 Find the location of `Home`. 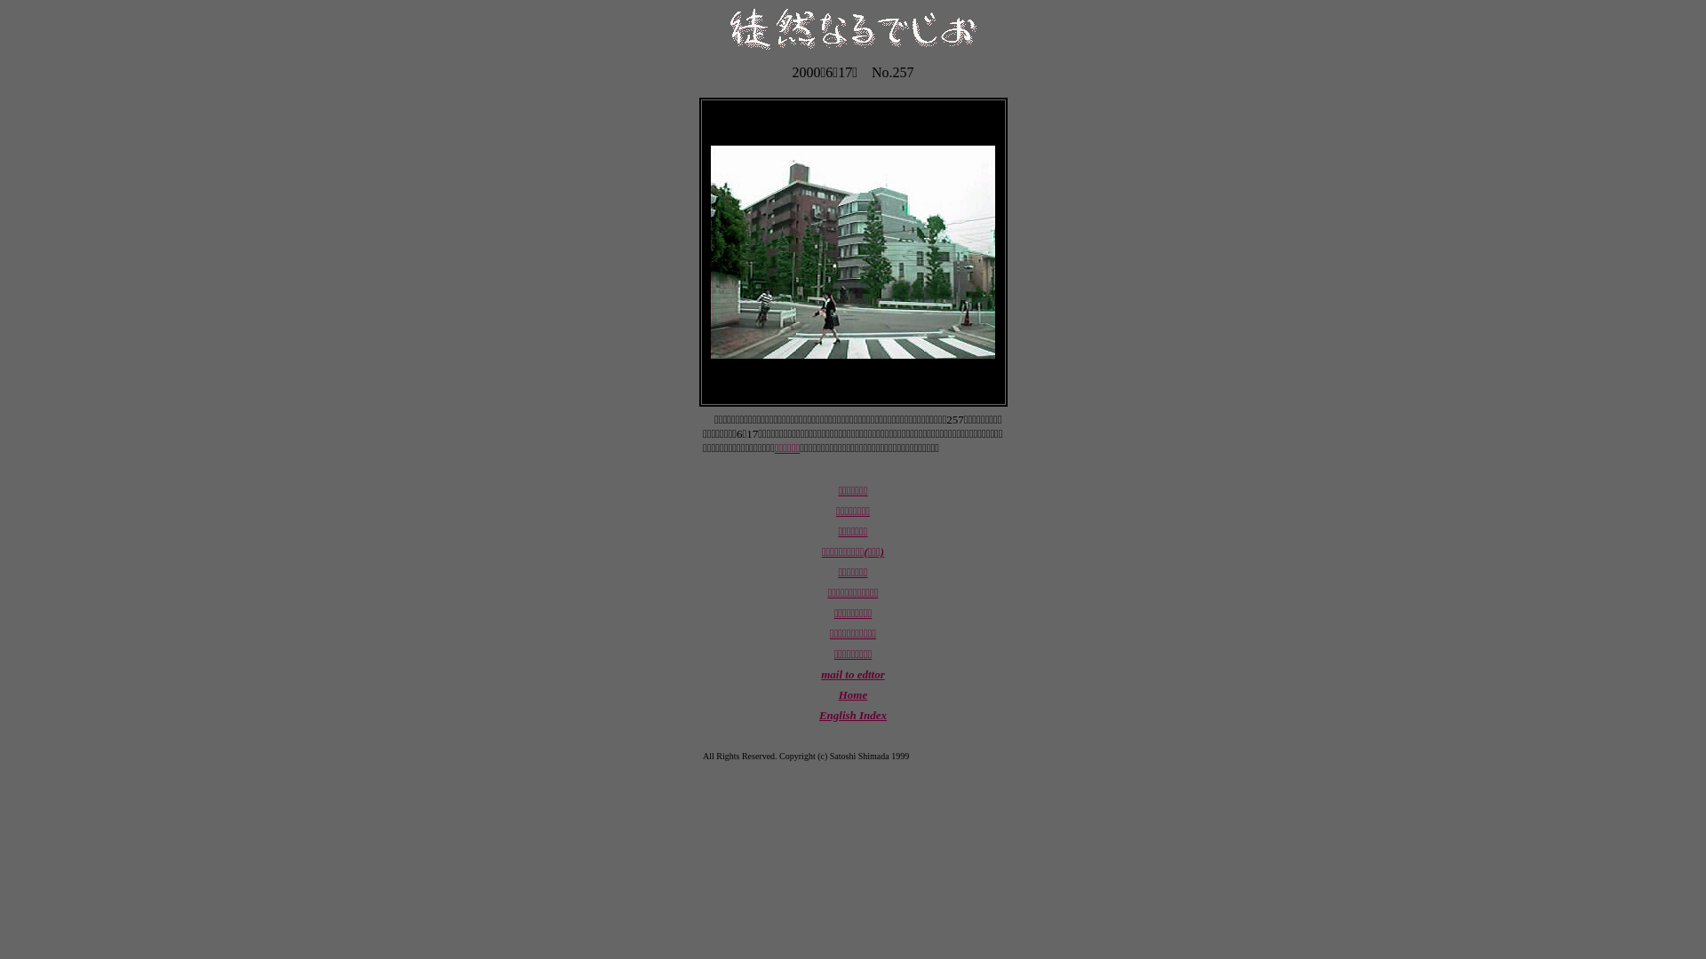

Home is located at coordinates (853, 694).